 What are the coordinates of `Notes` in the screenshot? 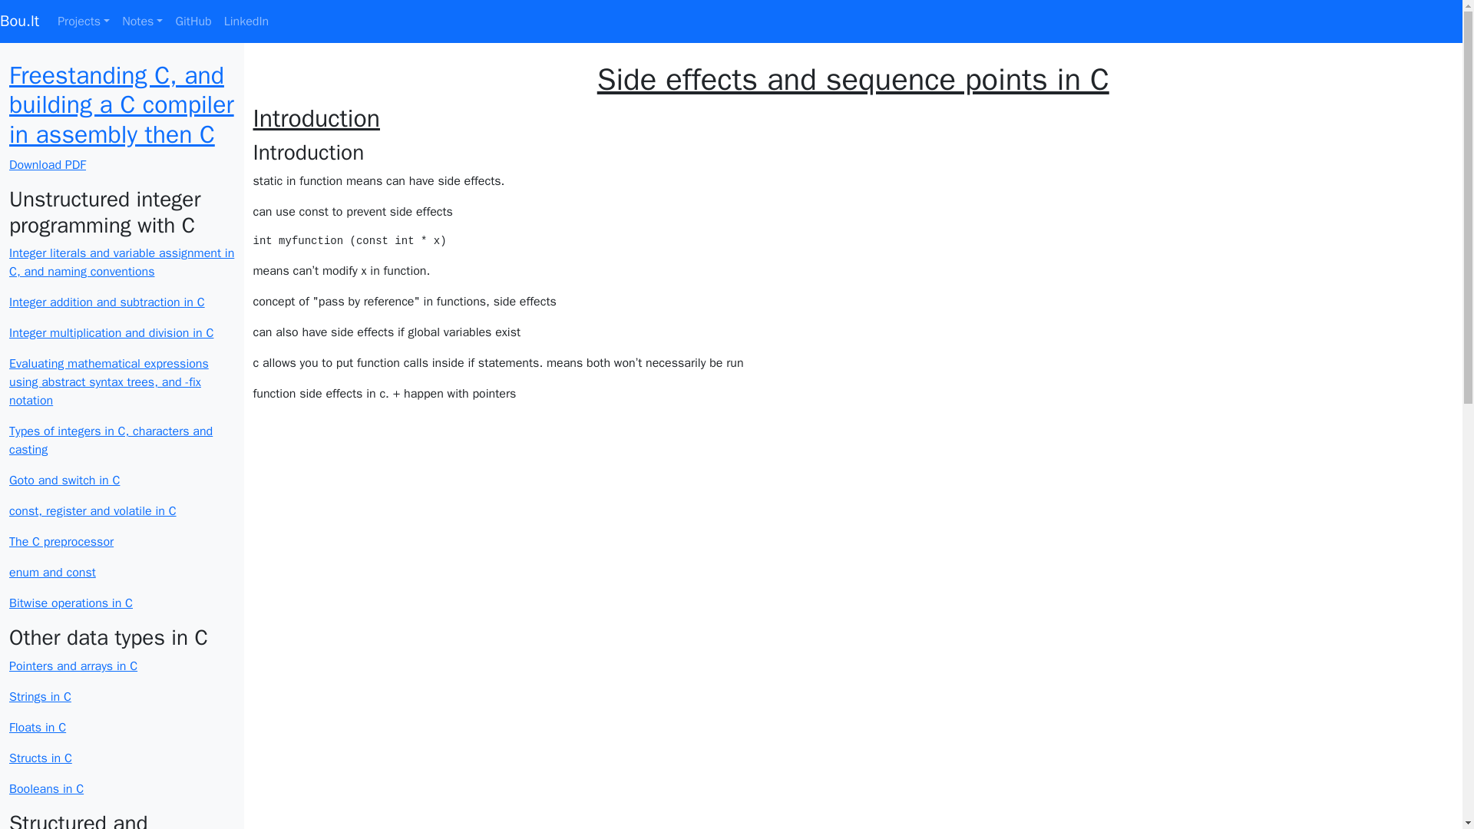 It's located at (143, 21).